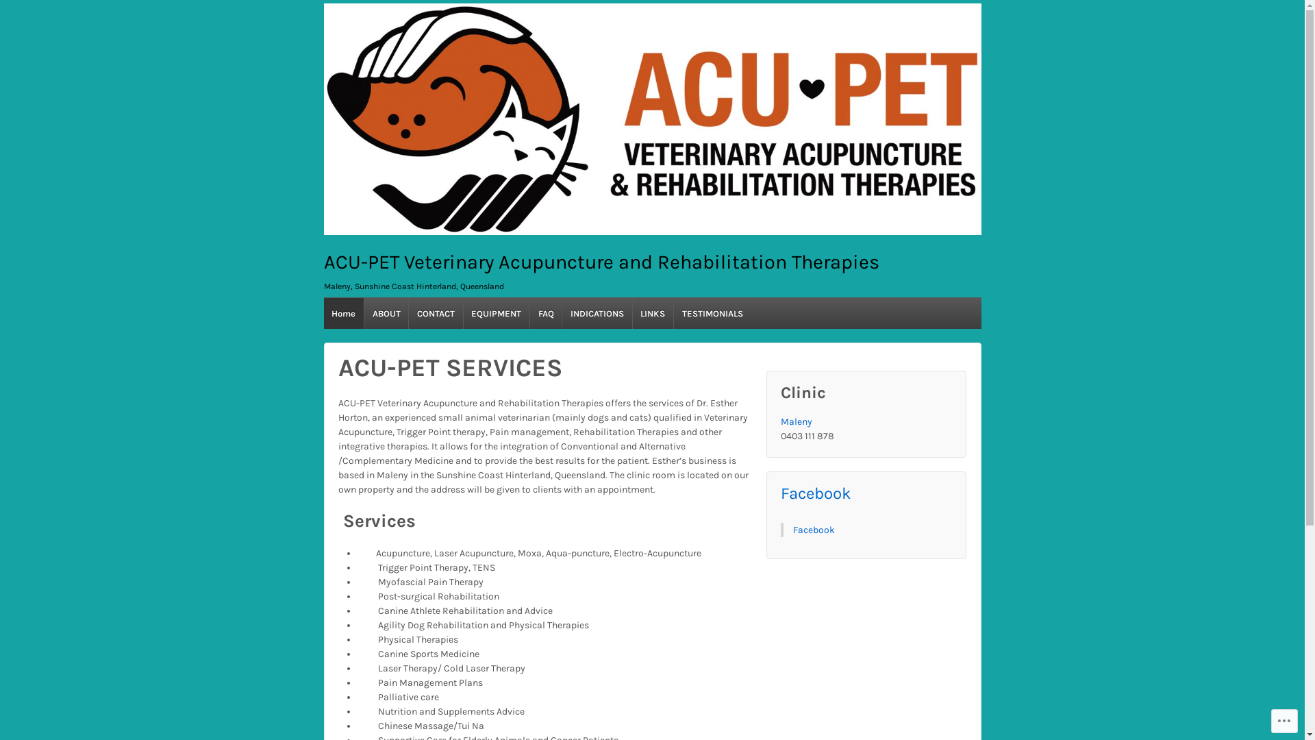  What do you see at coordinates (436, 313) in the screenshot?
I see `CONTACT` at bounding box center [436, 313].